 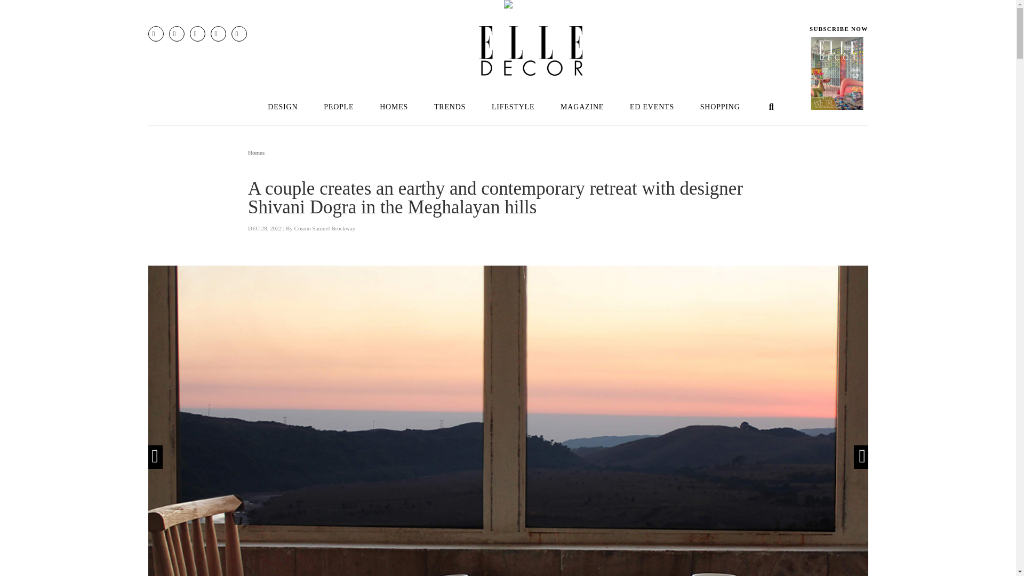 What do you see at coordinates (450, 107) in the screenshot?
I see `TRENDS` at bounding box center [450, 107].